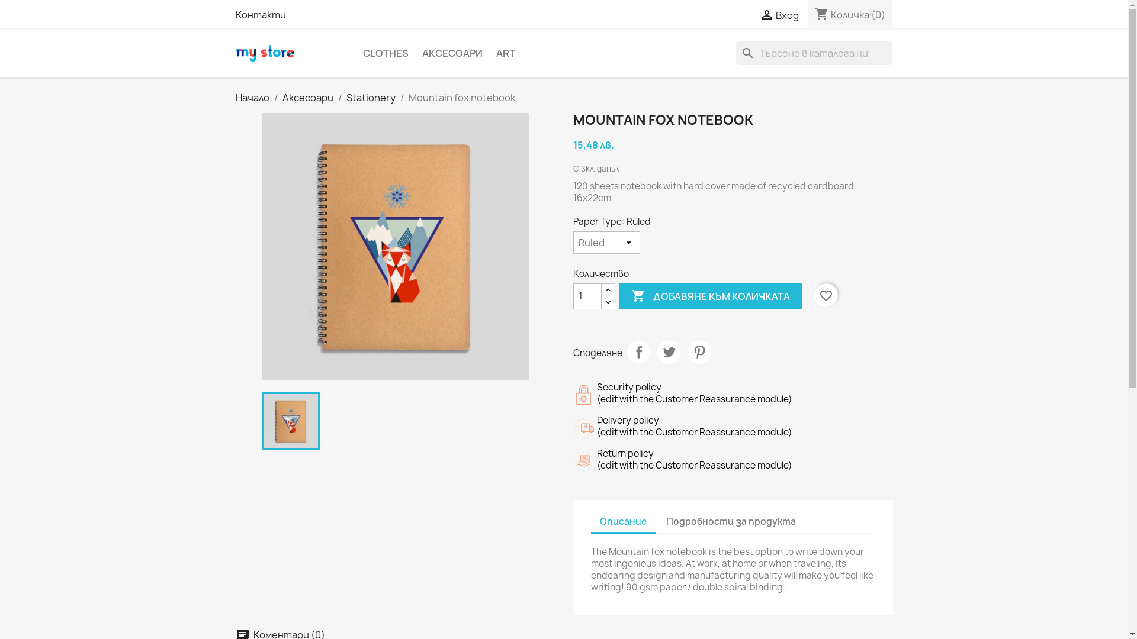 The image size is (1137, 639). Describe the element at coordinates (699, 352) in the screenshot. I see `Pinterest` at that location.